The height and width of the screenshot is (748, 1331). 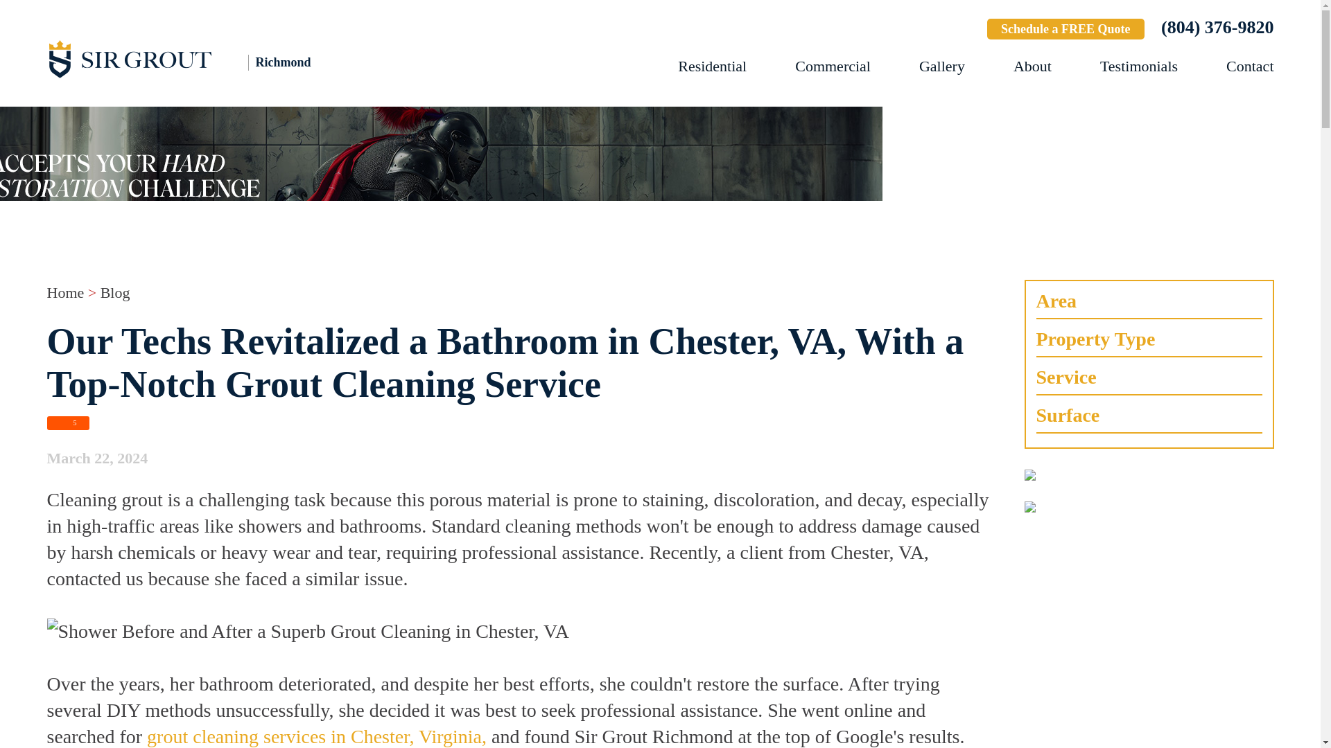 I want to click on Schedule a FREE Quote, so click(x=1066, y=29).